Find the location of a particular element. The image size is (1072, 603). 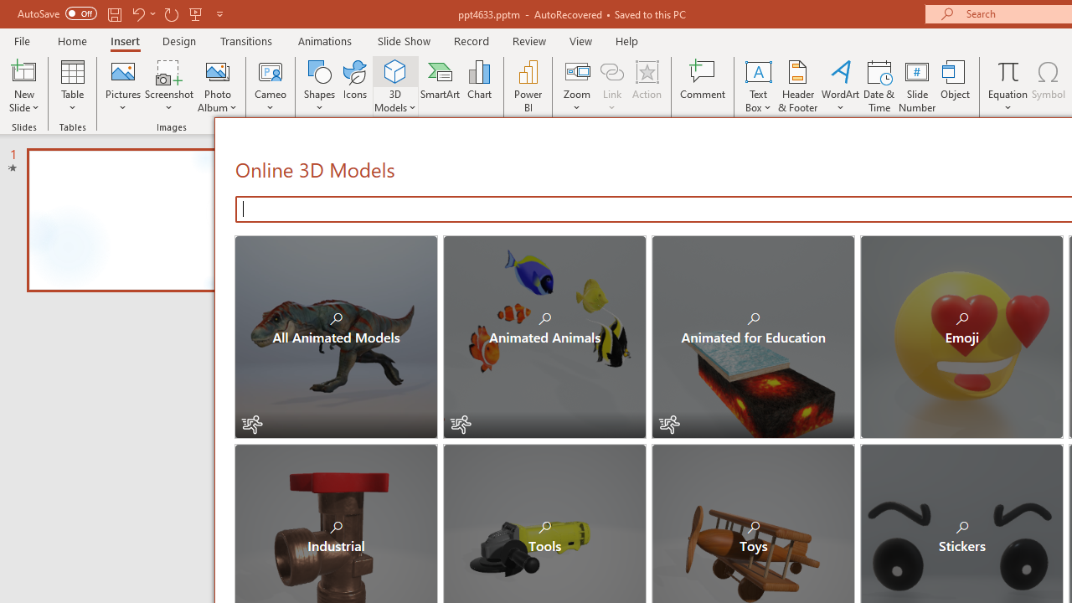

Comment is located at coordinates (703, 85).